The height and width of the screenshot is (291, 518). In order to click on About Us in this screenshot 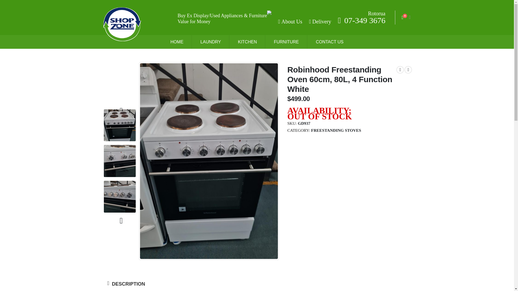, I will do `click(289, 20)`.